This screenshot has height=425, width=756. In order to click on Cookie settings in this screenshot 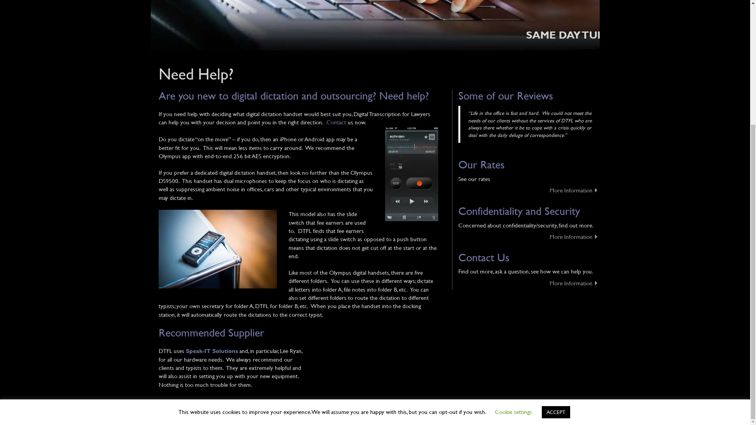, I will do `click(513, 239)`.